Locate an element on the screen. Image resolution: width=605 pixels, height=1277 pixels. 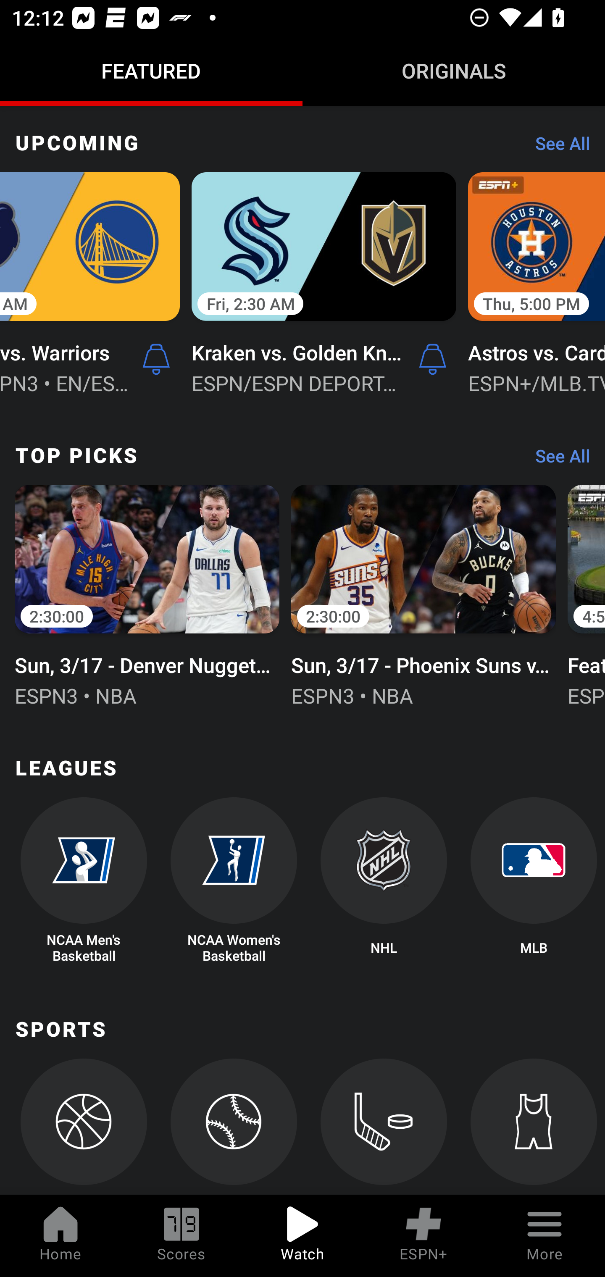
Originals ORIGINALS is located at coordinates (454, 71).